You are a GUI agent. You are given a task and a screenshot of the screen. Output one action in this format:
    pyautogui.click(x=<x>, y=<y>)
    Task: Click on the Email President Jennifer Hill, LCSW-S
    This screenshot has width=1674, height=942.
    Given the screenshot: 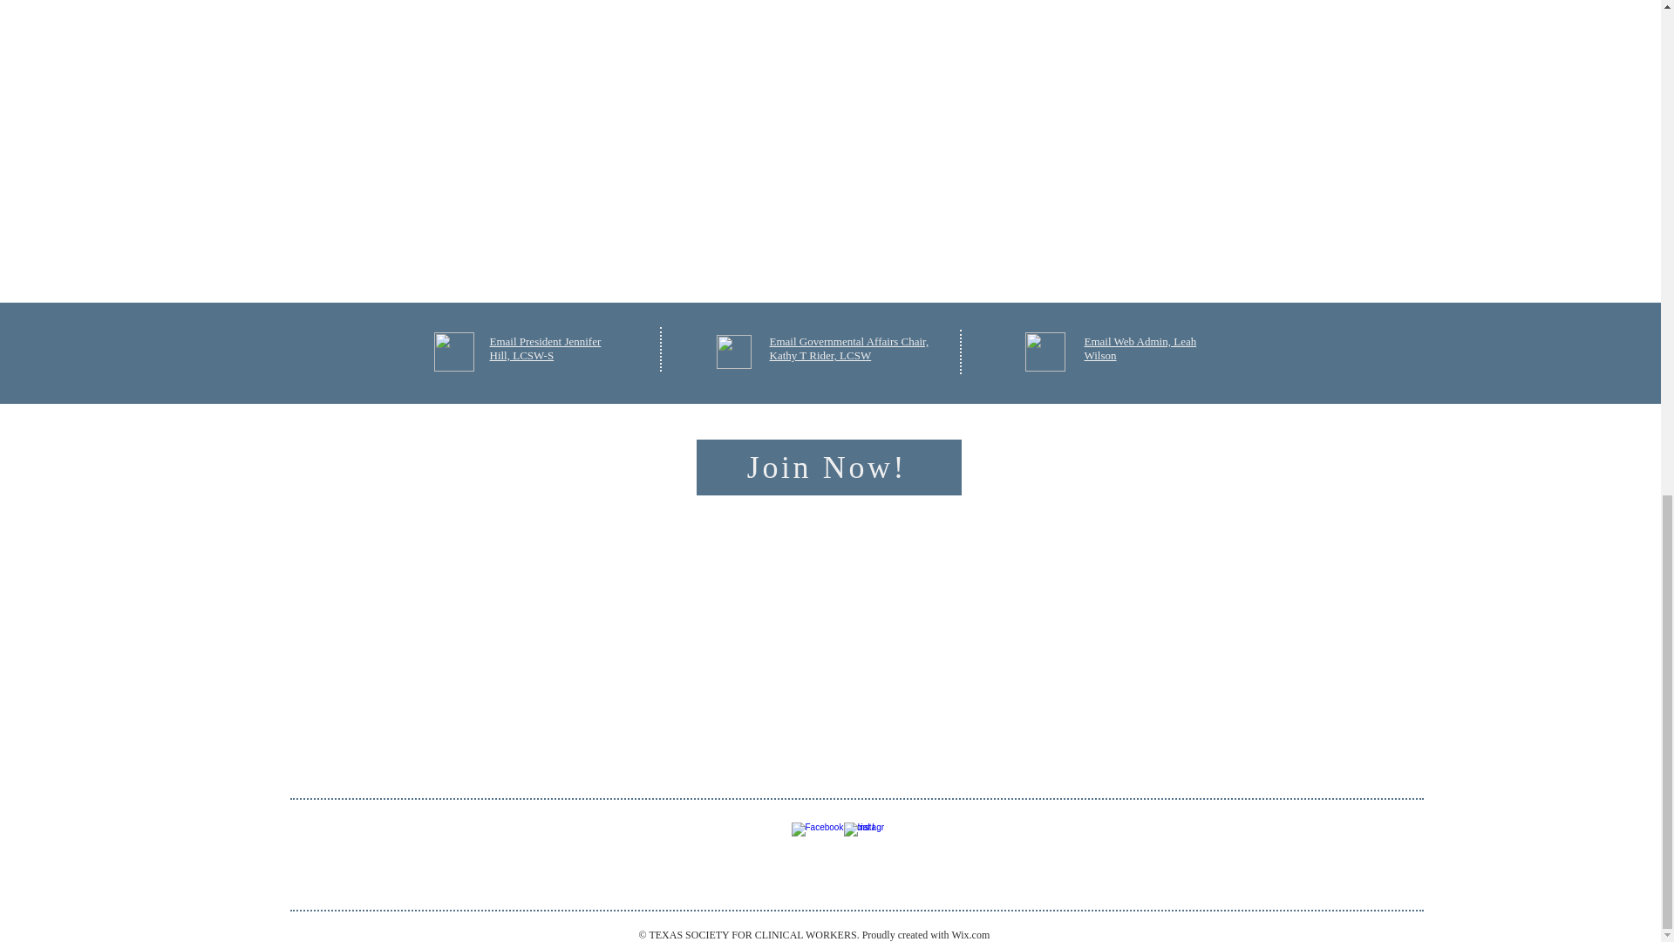 What is the action you would take?
    pyautogui.click(x=546, y=348)
    